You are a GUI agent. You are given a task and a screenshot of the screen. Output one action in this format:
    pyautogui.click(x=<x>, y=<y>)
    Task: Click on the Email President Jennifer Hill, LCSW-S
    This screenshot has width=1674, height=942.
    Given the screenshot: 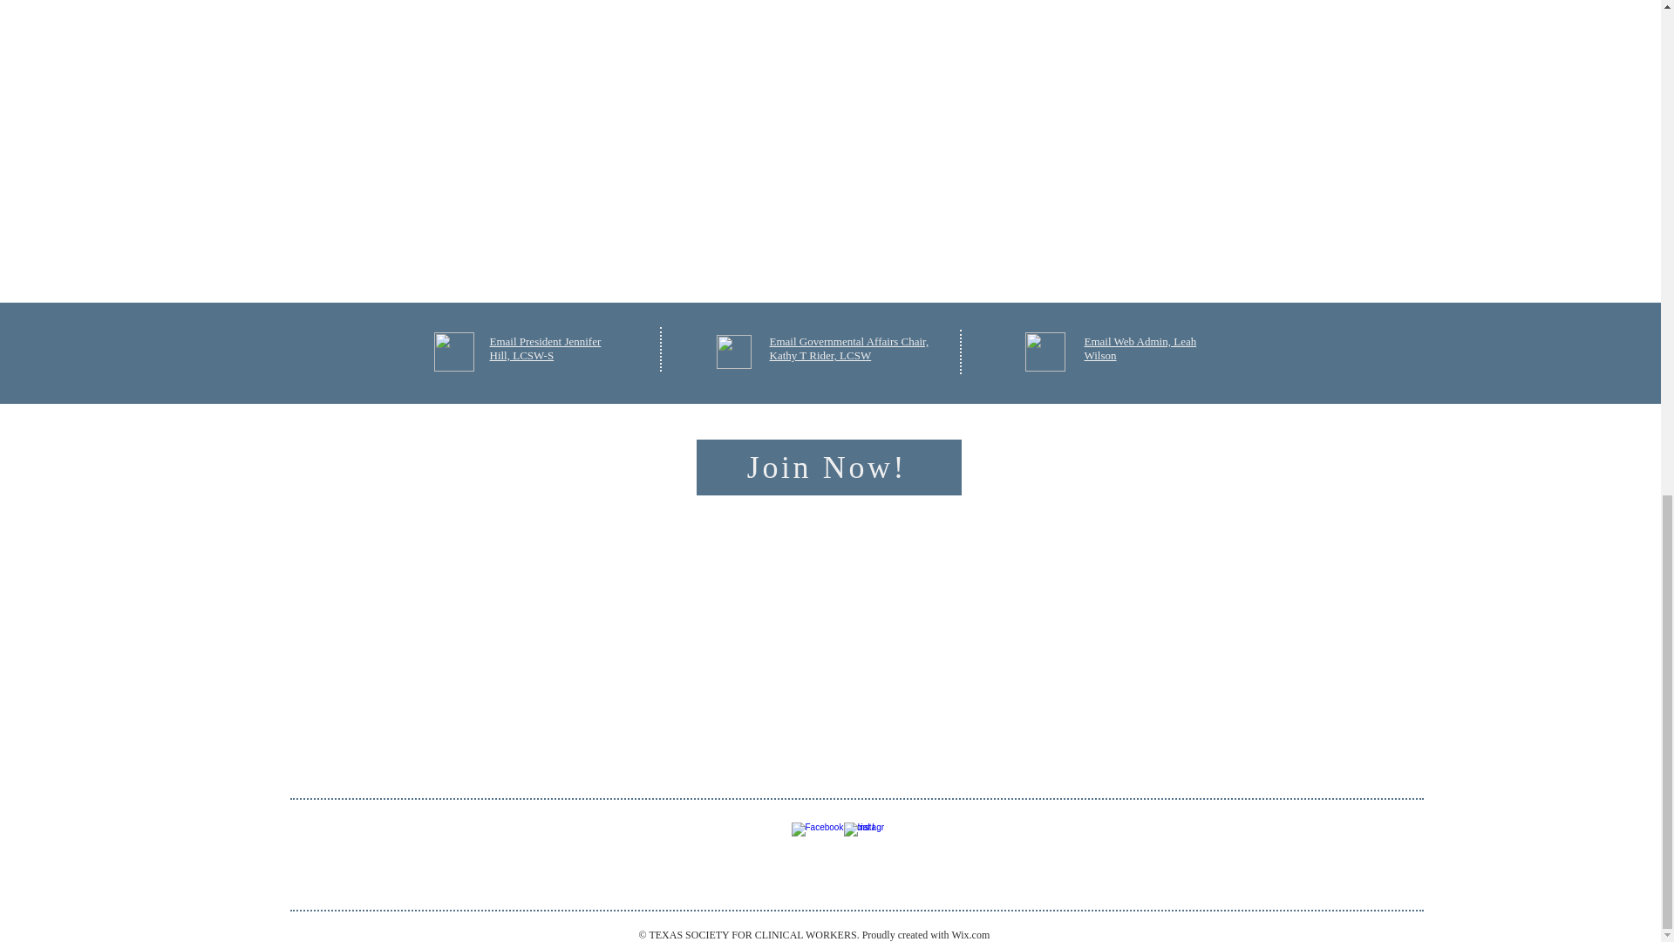 What is the action you would take?
    pyautogui.click(x=546, y=348)
    